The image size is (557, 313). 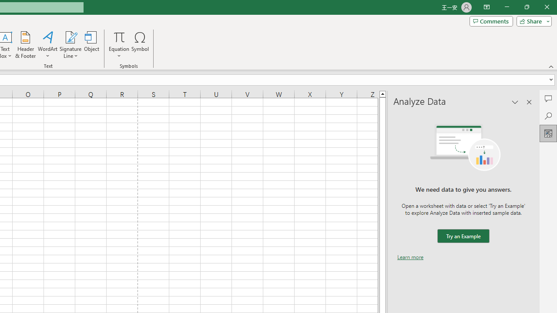 What do you see at coordinates (140, 44) in the screenshot?
I see `Symbol...` at bounding box center [140, 44].